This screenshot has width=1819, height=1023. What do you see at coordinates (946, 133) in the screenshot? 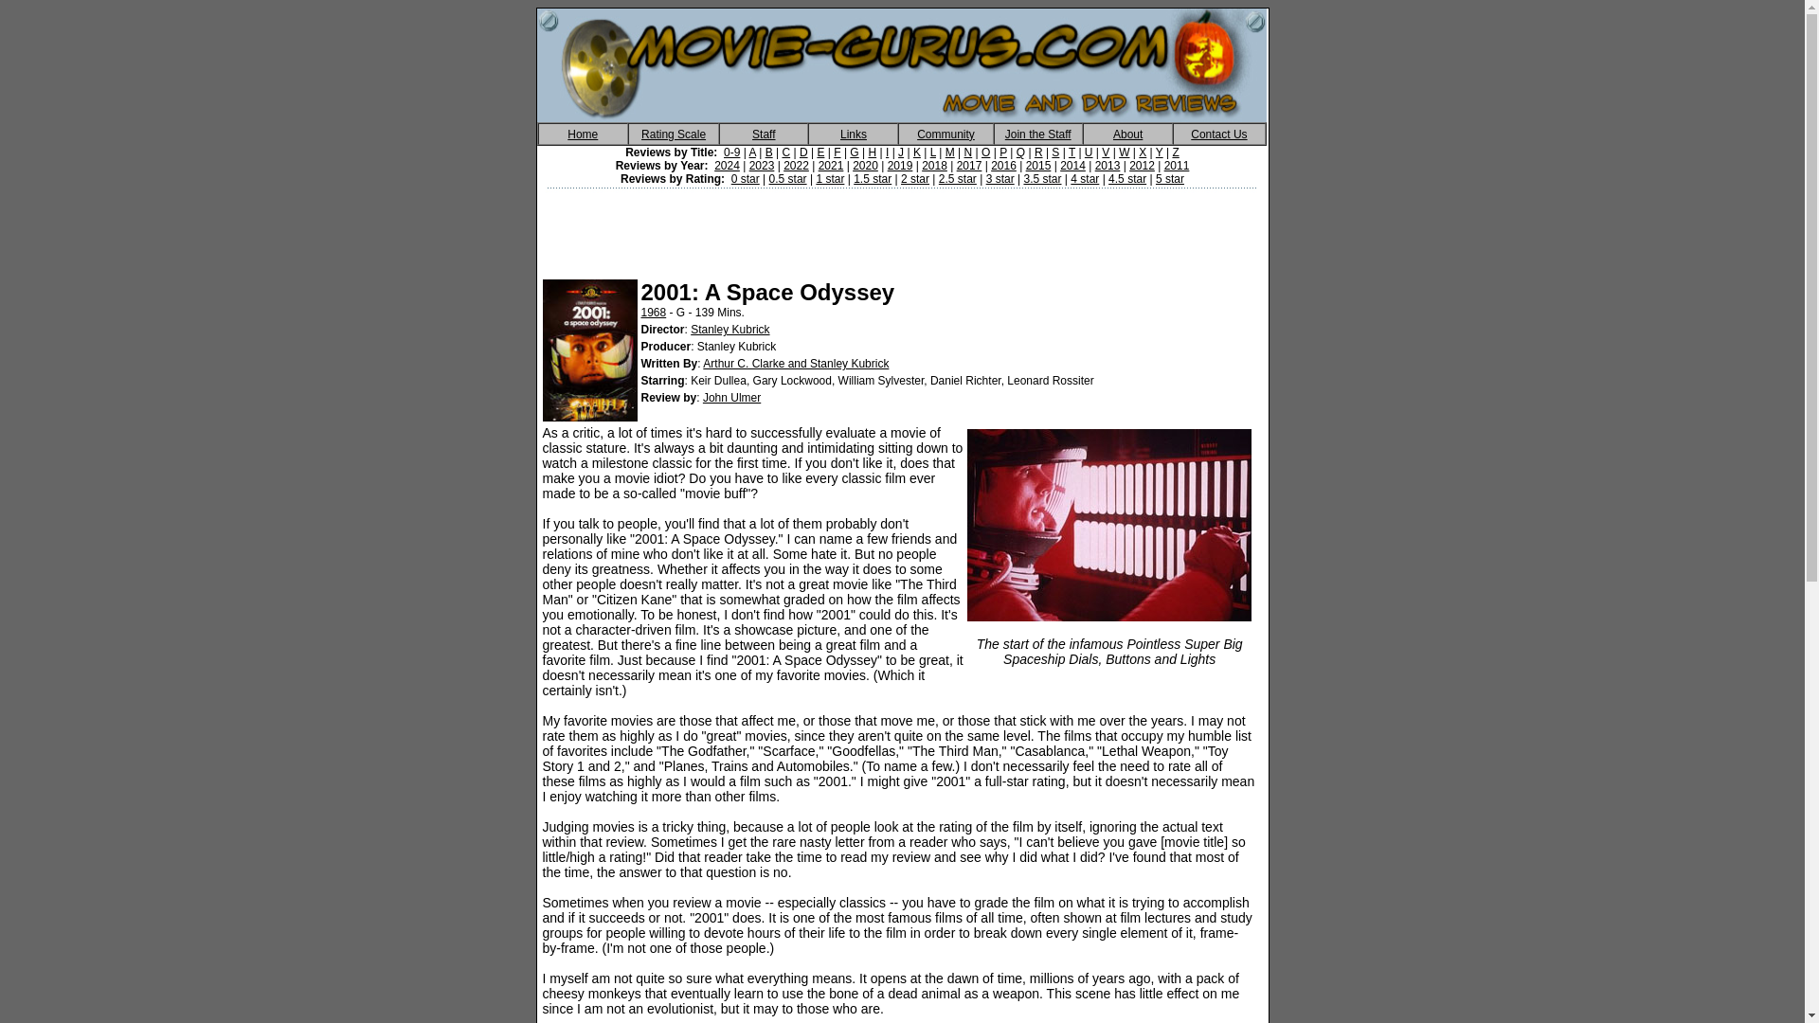
I see `Community` at bounding box center [946, 133].